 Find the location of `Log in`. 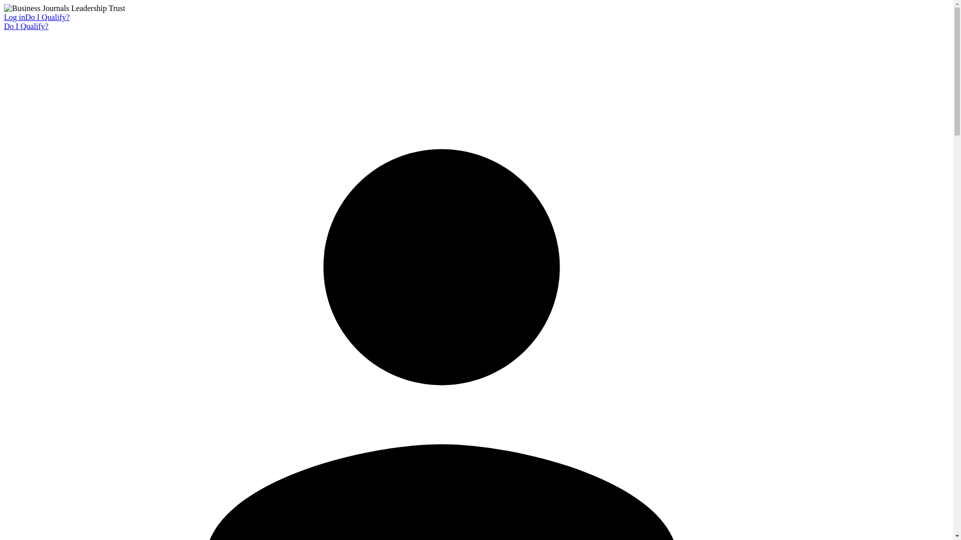

Log in is located at coordinates (14, 17).